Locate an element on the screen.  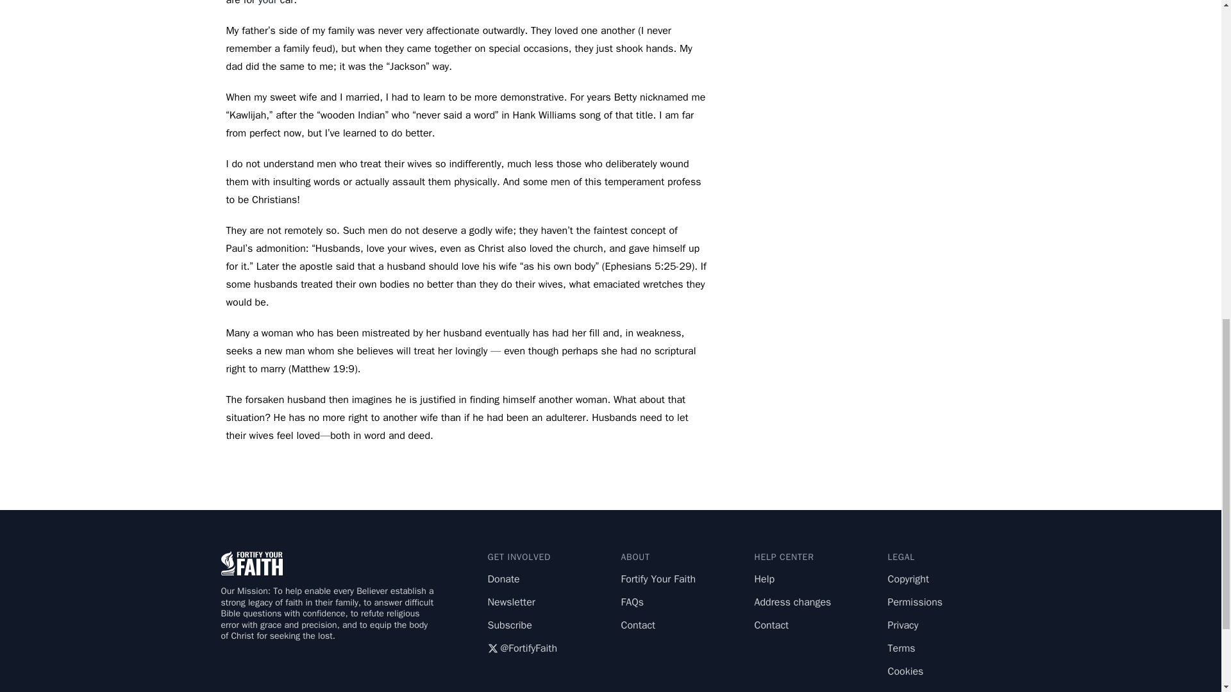
Terms is located at coordinates (901, 648).